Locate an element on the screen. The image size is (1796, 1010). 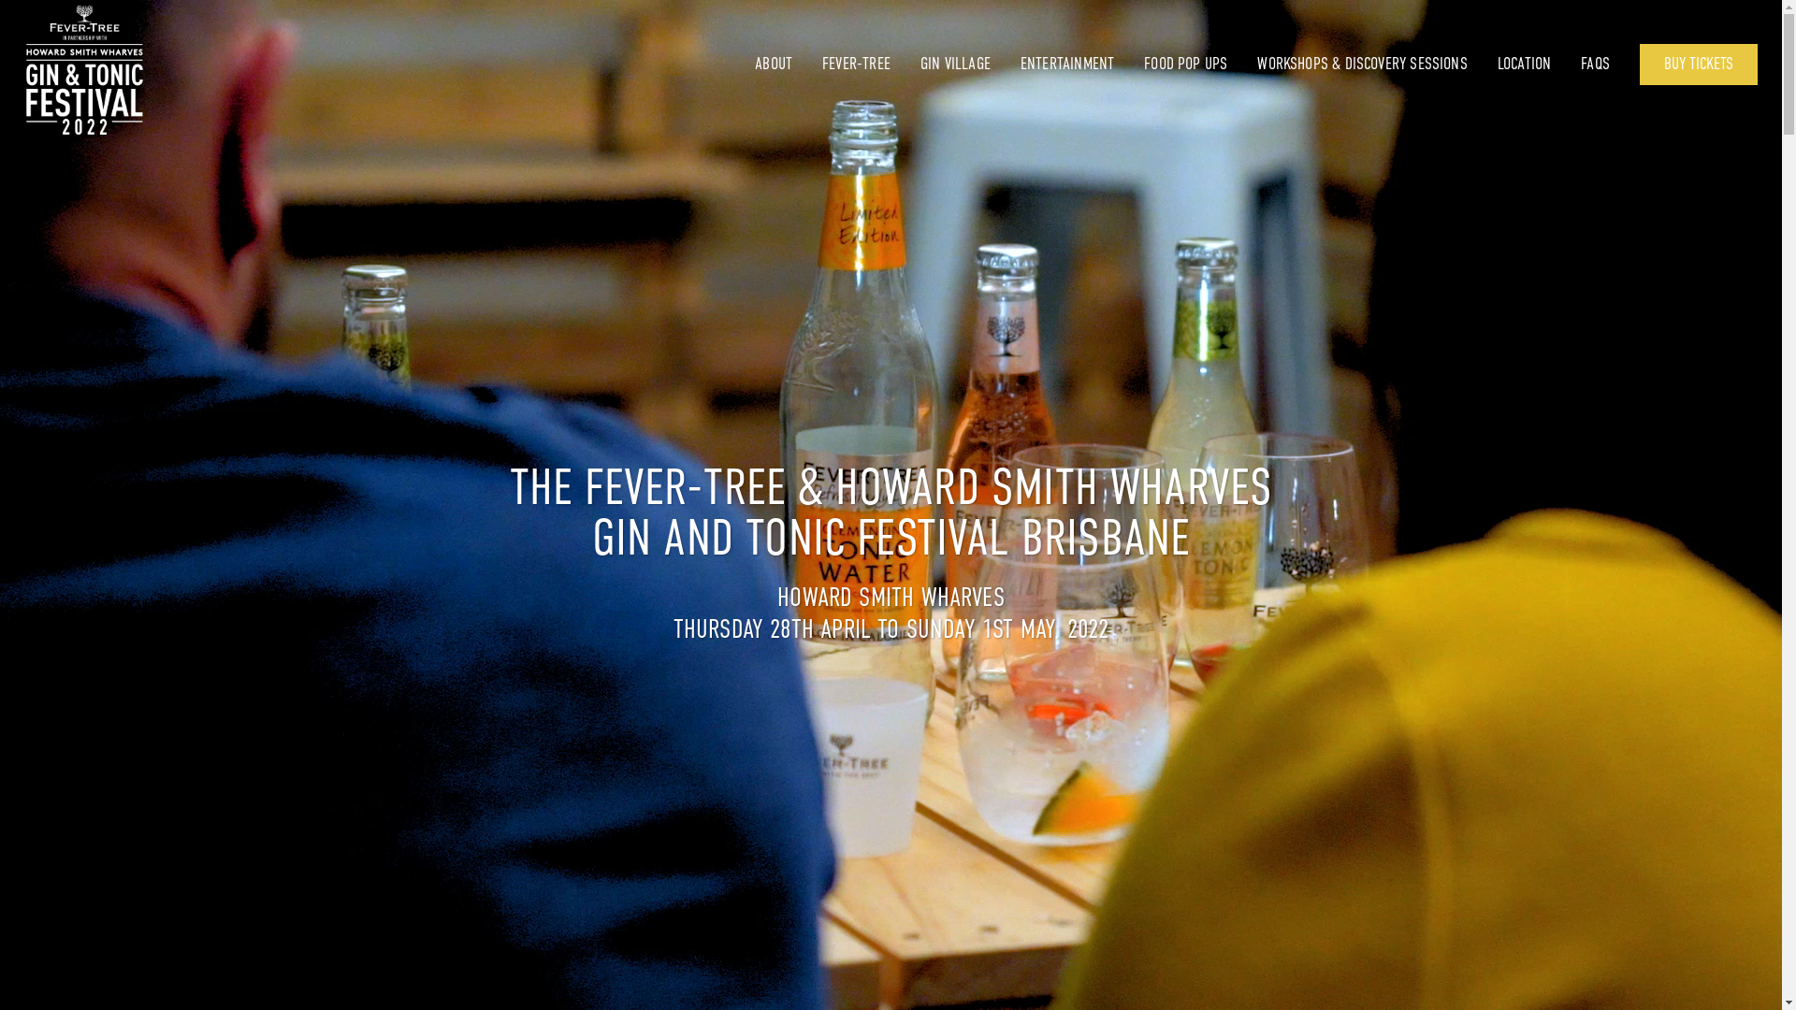
FAQS is located at coordinates (1611, 64).